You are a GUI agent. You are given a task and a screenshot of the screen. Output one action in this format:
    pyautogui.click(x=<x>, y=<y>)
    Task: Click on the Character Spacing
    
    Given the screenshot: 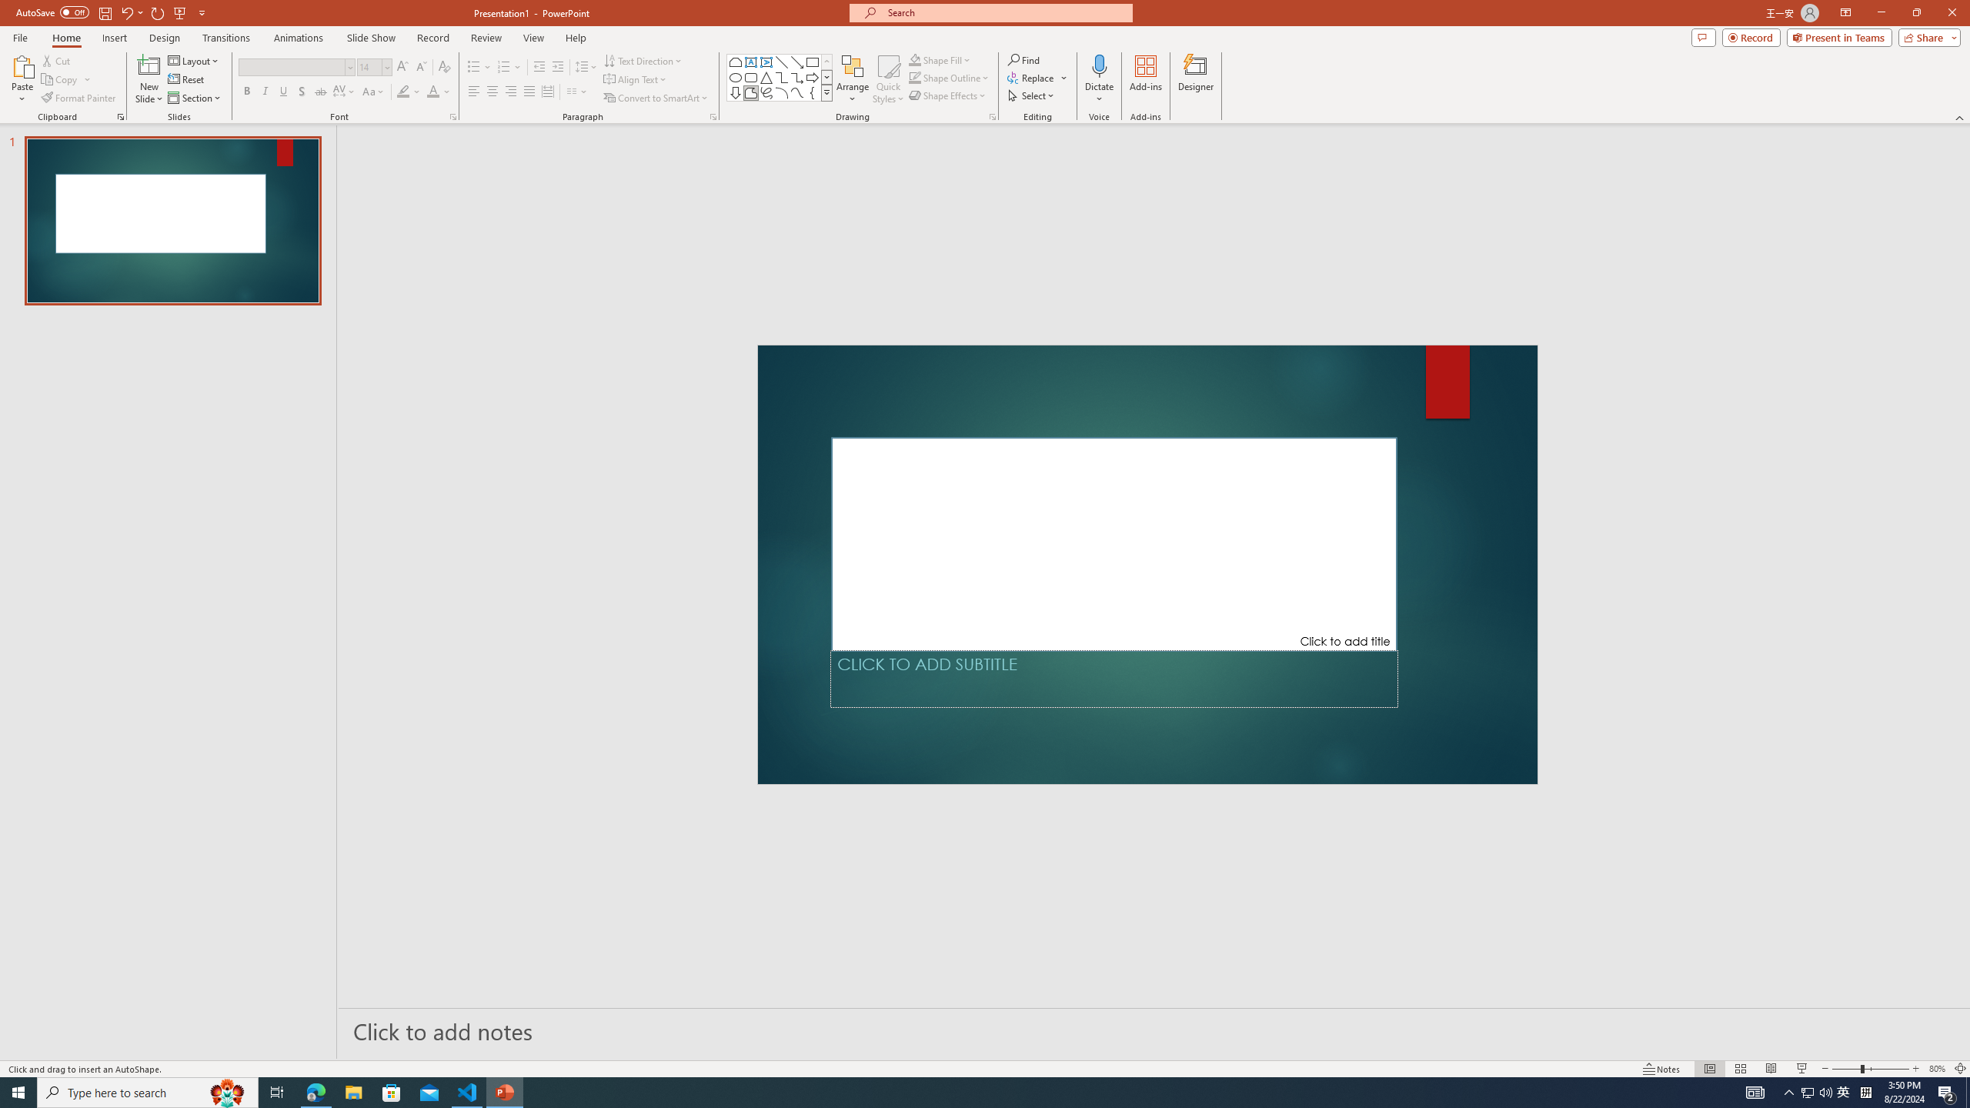 What is the action you would take?
    pyautogui.click(x=345, y=92)
    